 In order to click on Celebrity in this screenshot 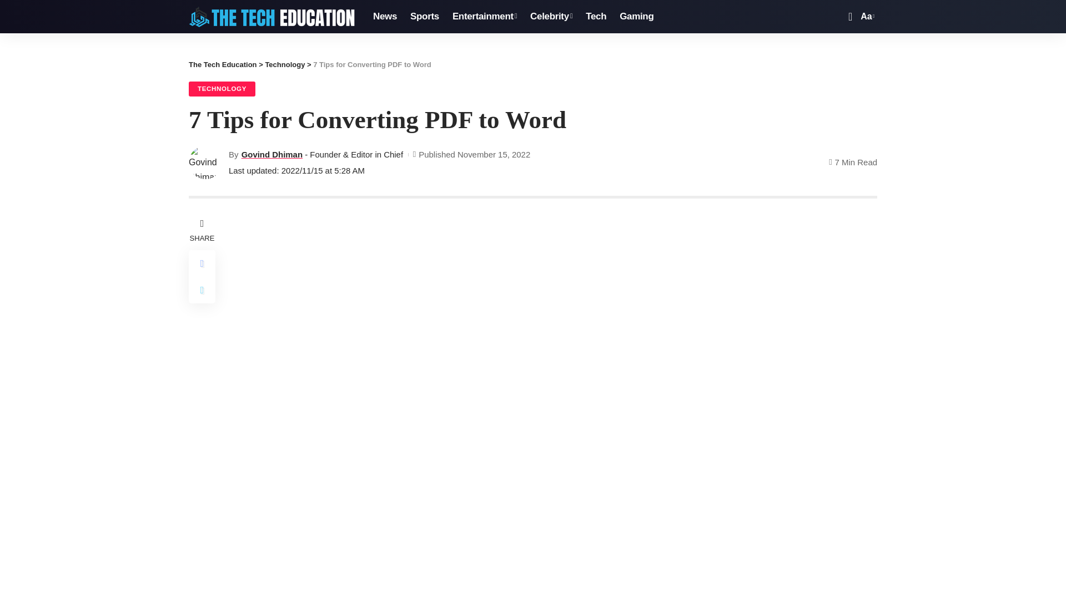, I will do `click(551, 17)`.